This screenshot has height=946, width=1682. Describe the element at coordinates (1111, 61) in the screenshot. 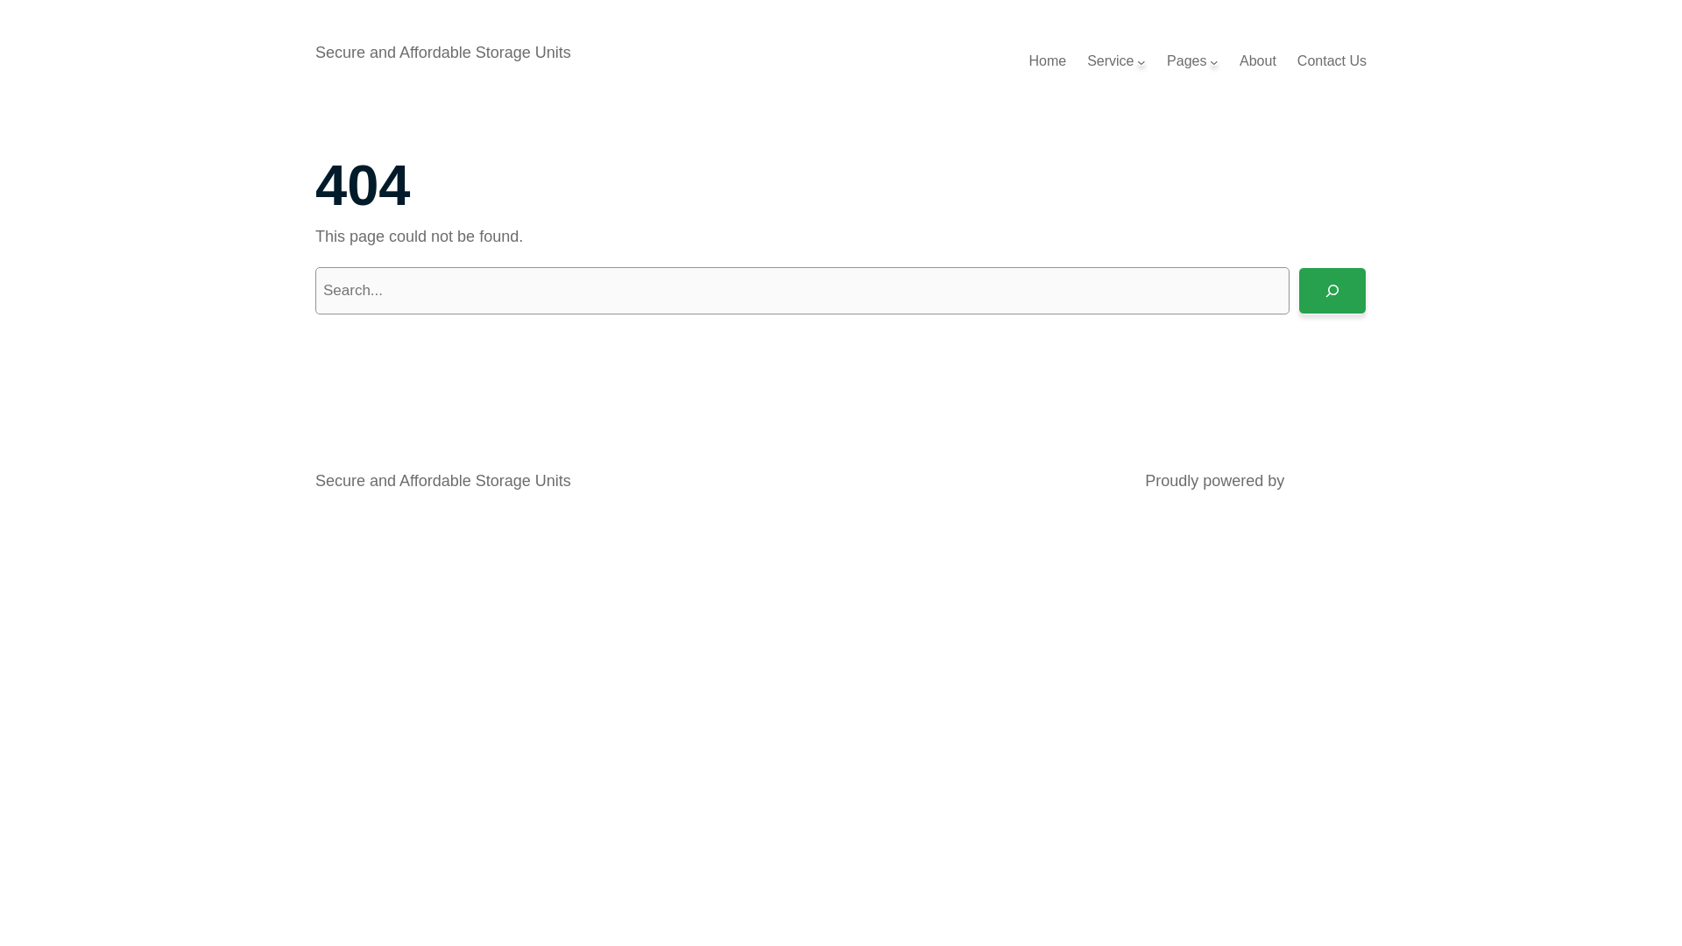

I see `Service` at that location.